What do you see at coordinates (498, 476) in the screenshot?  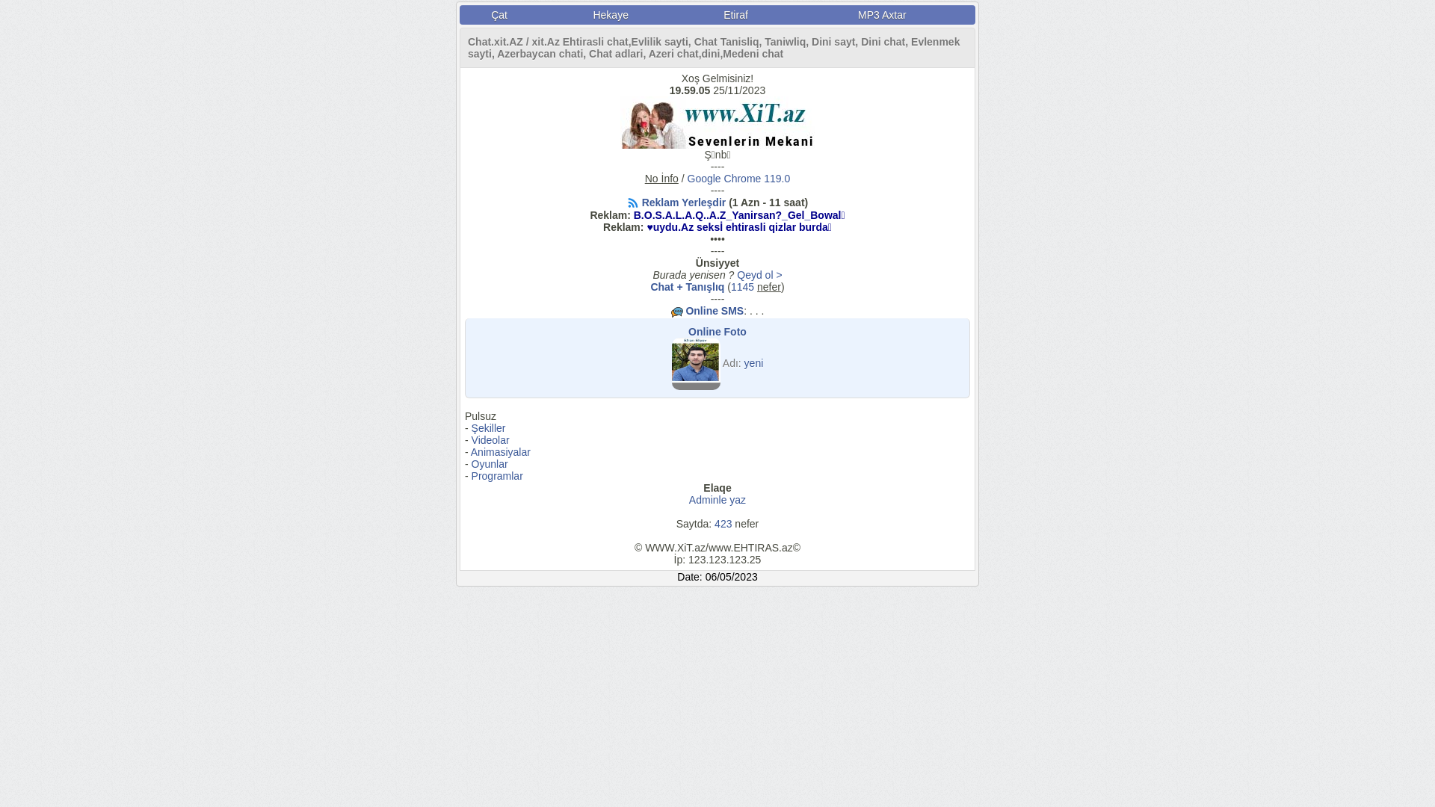 I see `Programlar` at bounding box center [498, 476].